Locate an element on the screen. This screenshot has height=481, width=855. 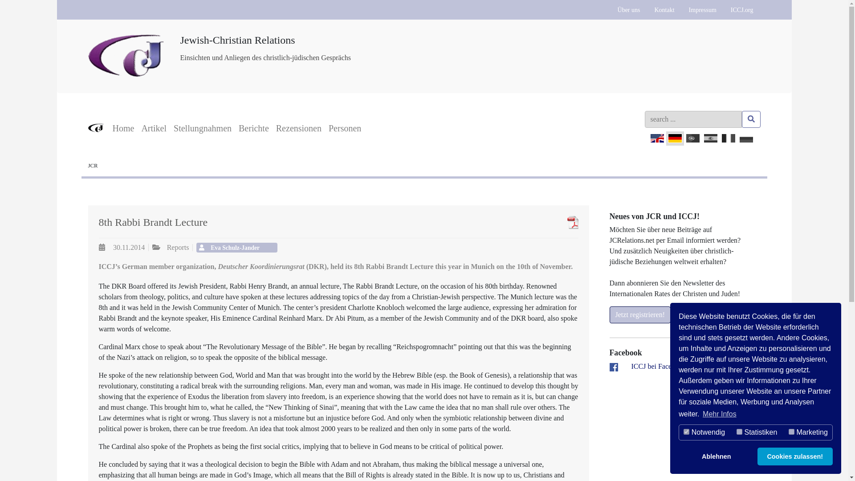
English is located at coordinates (657, 138).